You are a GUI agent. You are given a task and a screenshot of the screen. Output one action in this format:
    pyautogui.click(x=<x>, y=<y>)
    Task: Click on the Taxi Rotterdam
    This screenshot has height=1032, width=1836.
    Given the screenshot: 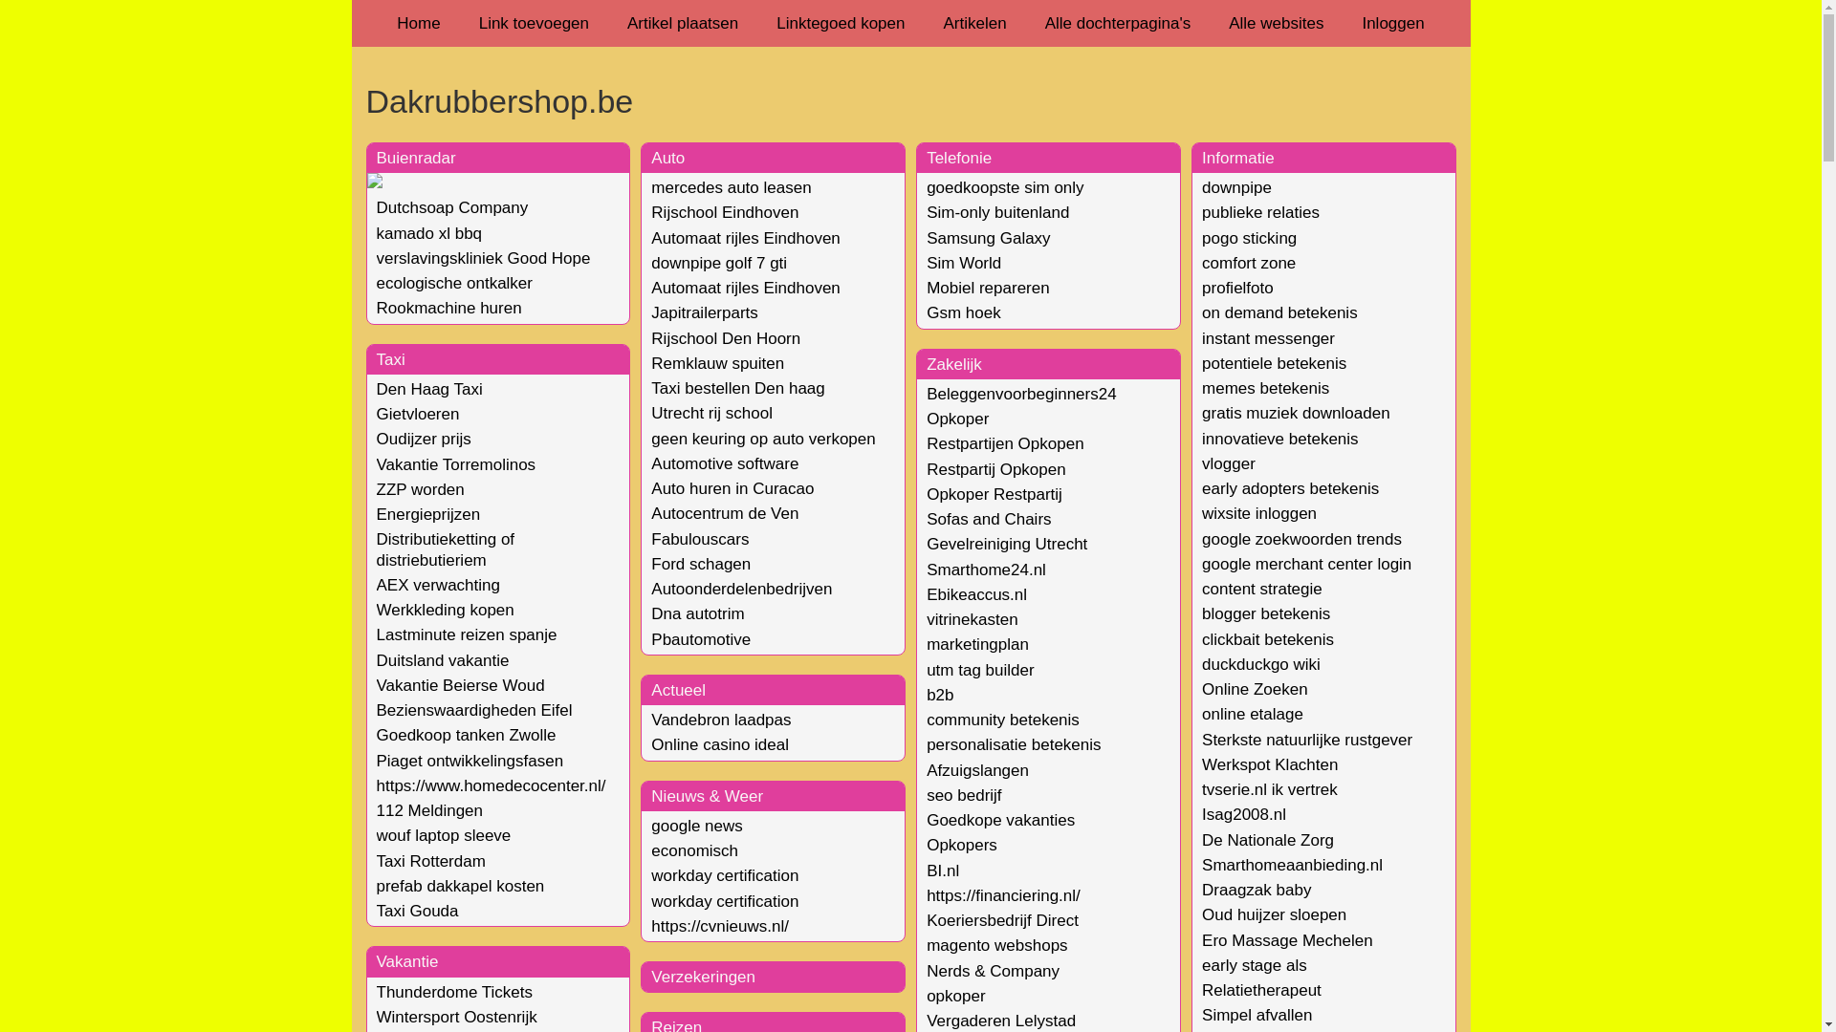 What is the action you would take?
    pyautogui.click(x=431, y=862)
    